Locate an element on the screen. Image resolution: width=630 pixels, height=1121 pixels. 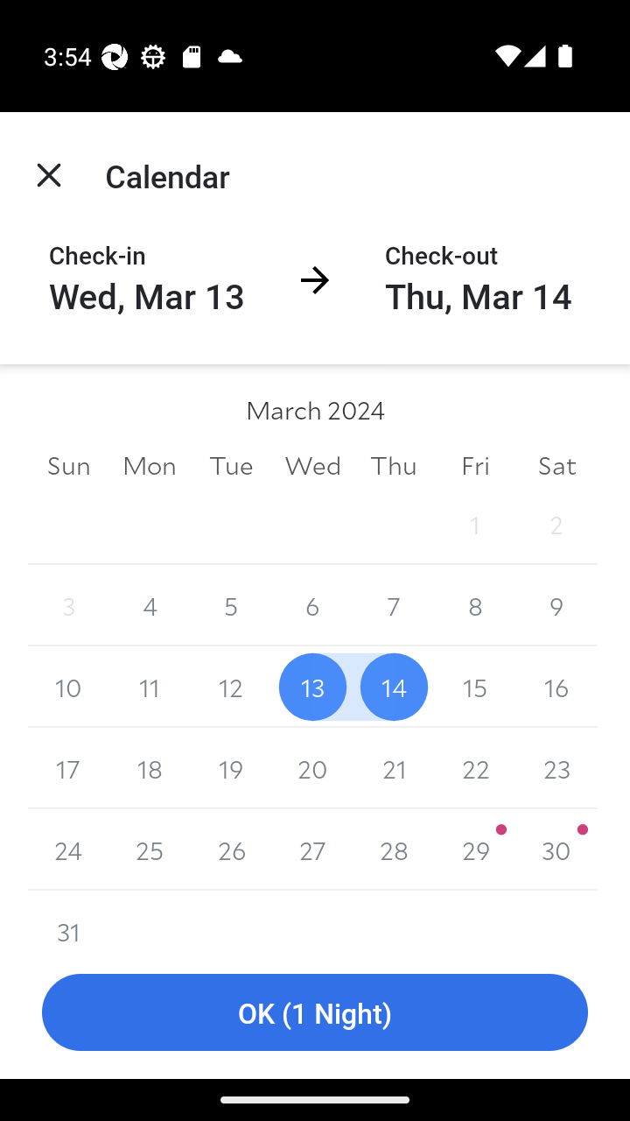
19 19 March 2024 is located at coordinates (231, 768).